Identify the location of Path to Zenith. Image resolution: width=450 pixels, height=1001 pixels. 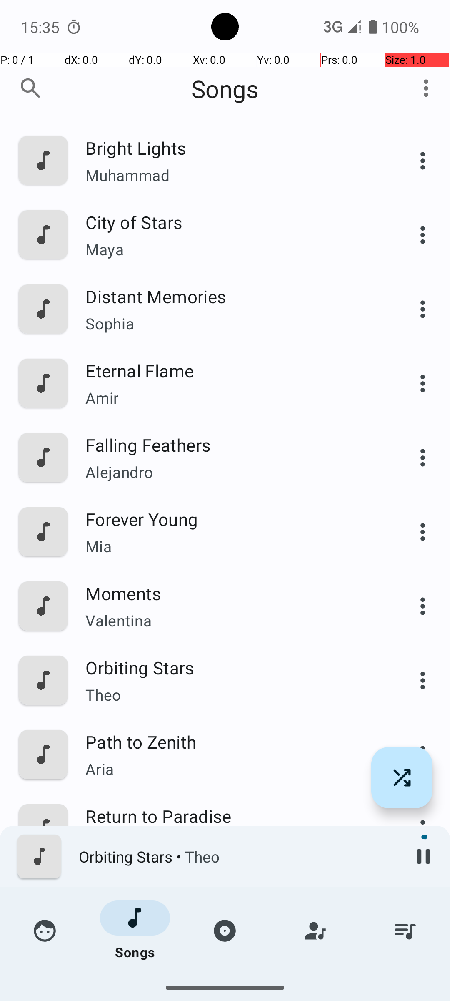
(232, 742).